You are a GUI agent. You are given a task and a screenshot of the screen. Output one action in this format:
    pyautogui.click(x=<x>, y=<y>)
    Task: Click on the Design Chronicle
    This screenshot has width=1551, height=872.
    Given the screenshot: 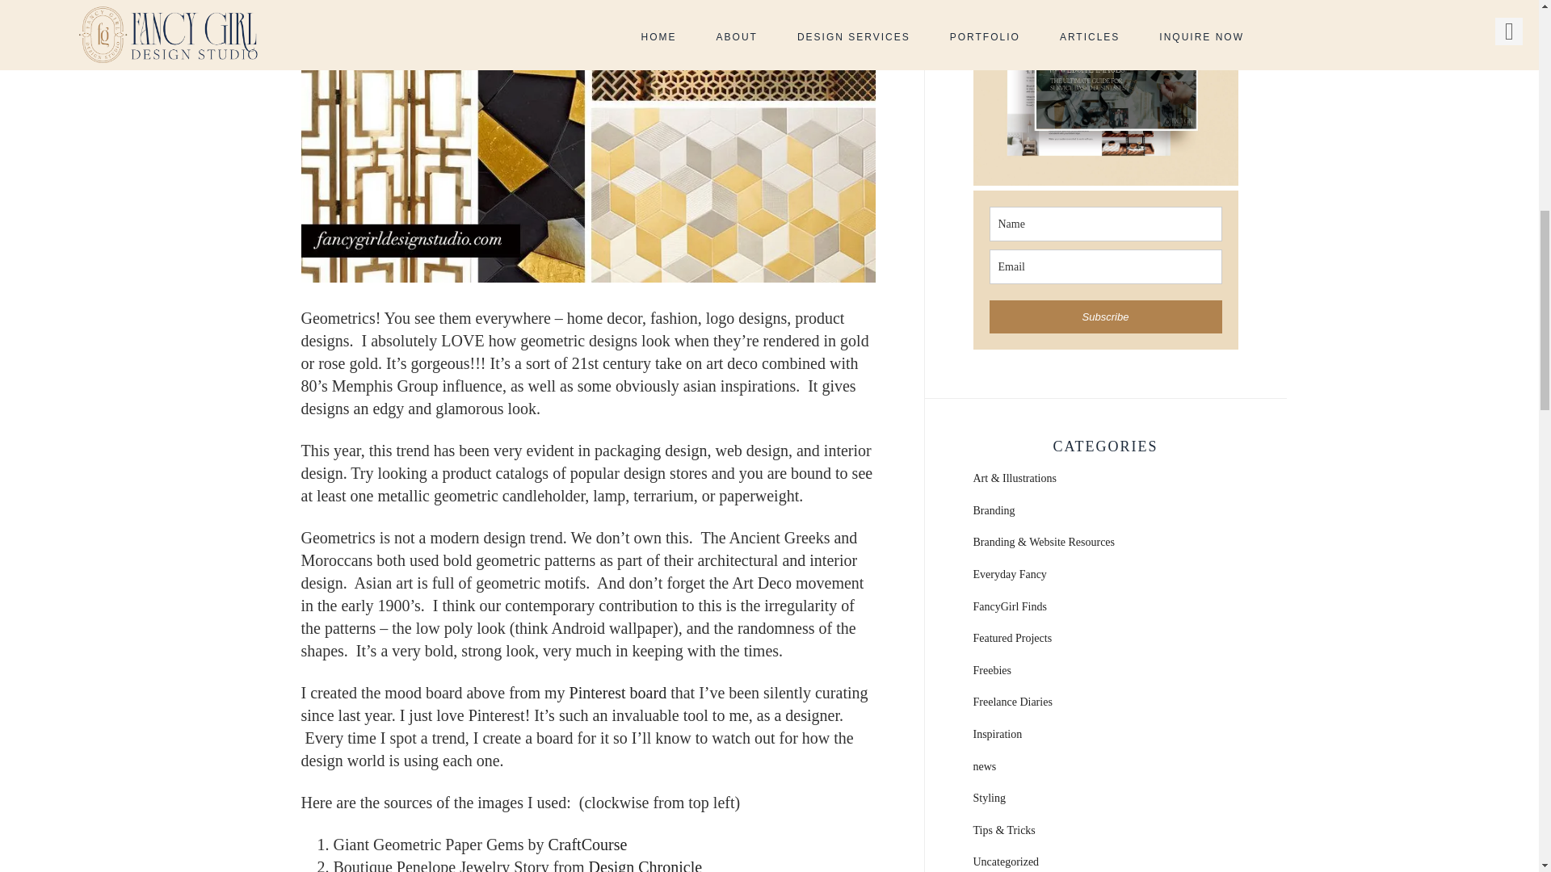 What is the action you would take?
    pyautogui.click(x=645, y=865)
    